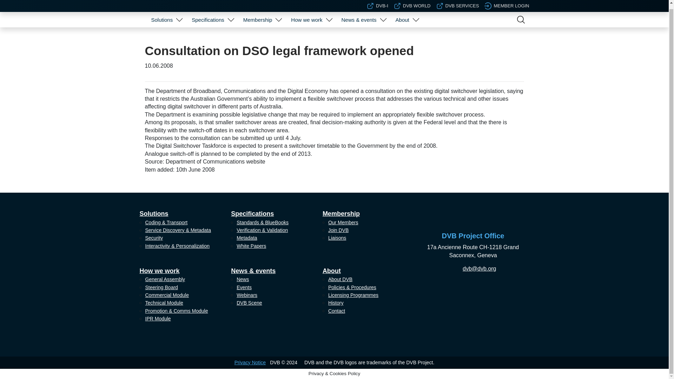 This screenshot has width=674, height=379. Describe the element at coordinates (507, 3) in the screenshot. I see `MEMBER LOGIN` at that location.